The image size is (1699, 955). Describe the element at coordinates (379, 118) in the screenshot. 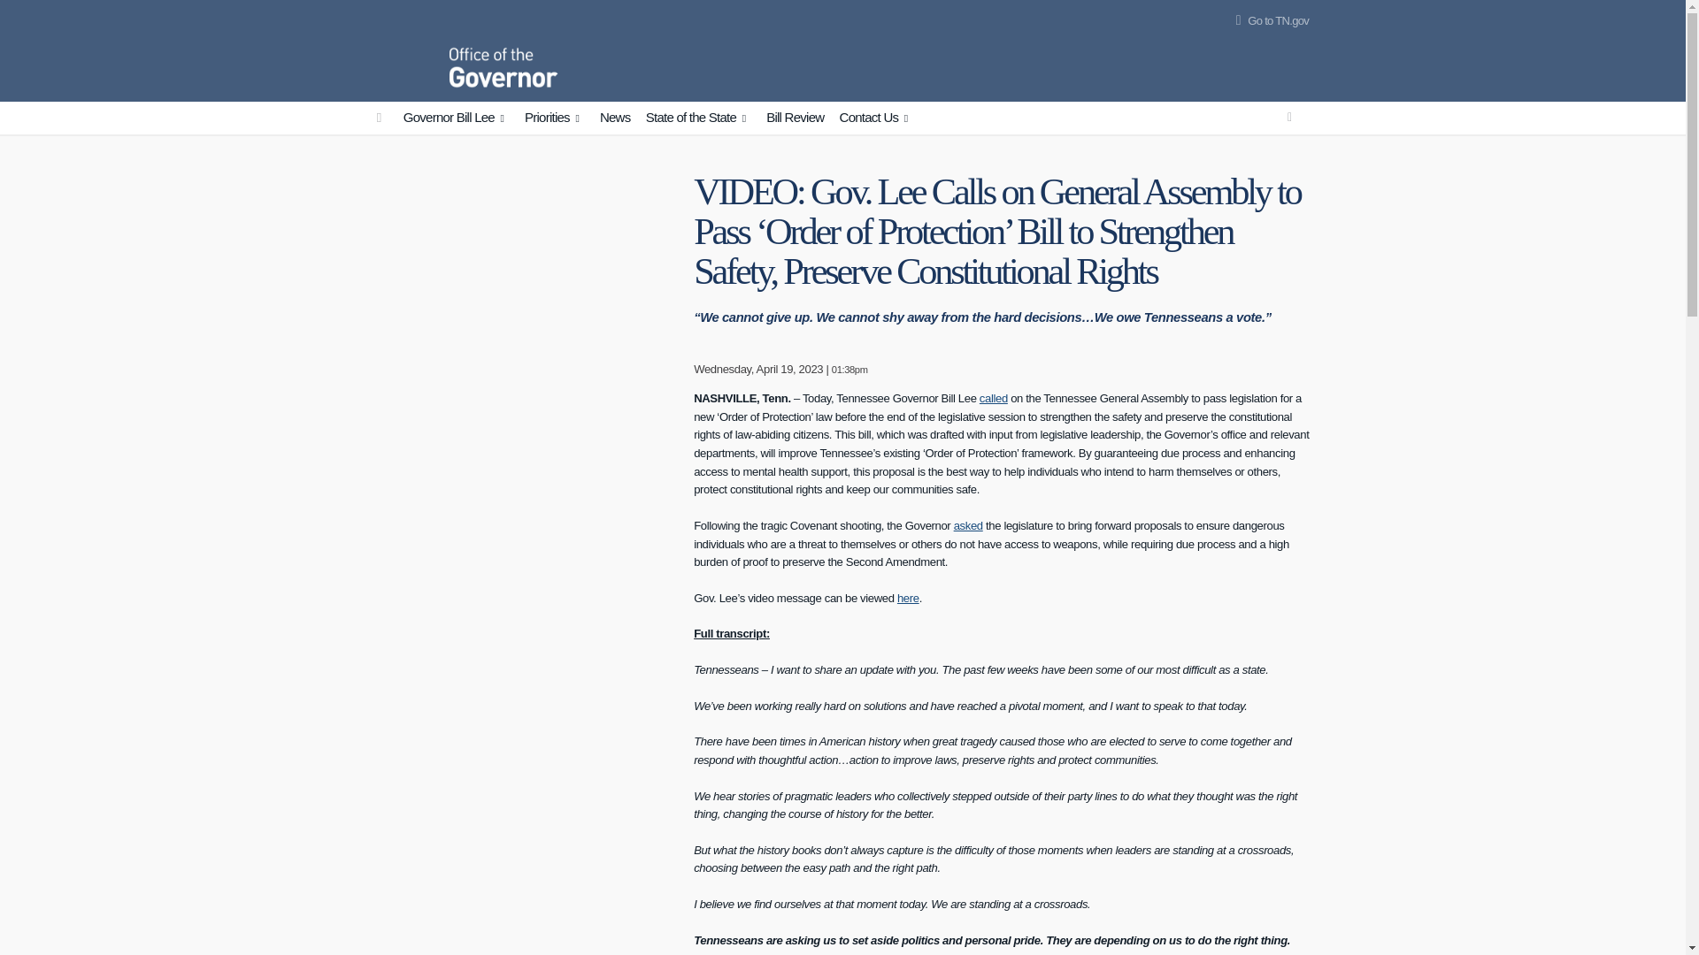

I see `Go to Governor` at that location.